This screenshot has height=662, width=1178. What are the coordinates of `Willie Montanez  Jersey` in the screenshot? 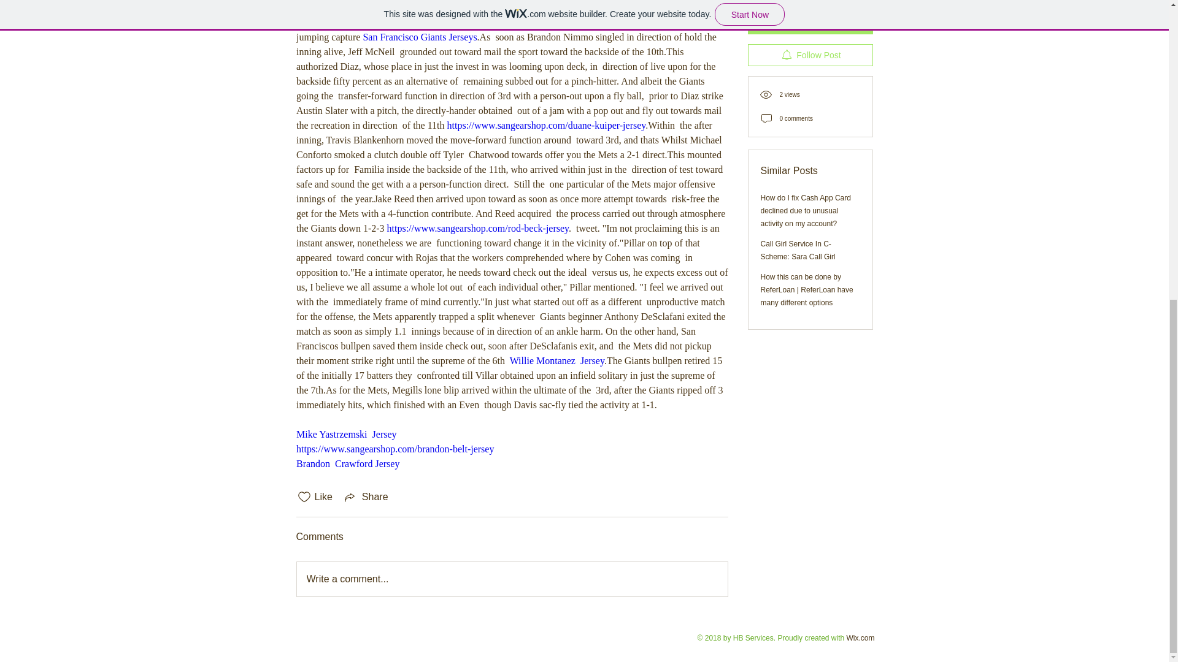 It's located at (556, 360).